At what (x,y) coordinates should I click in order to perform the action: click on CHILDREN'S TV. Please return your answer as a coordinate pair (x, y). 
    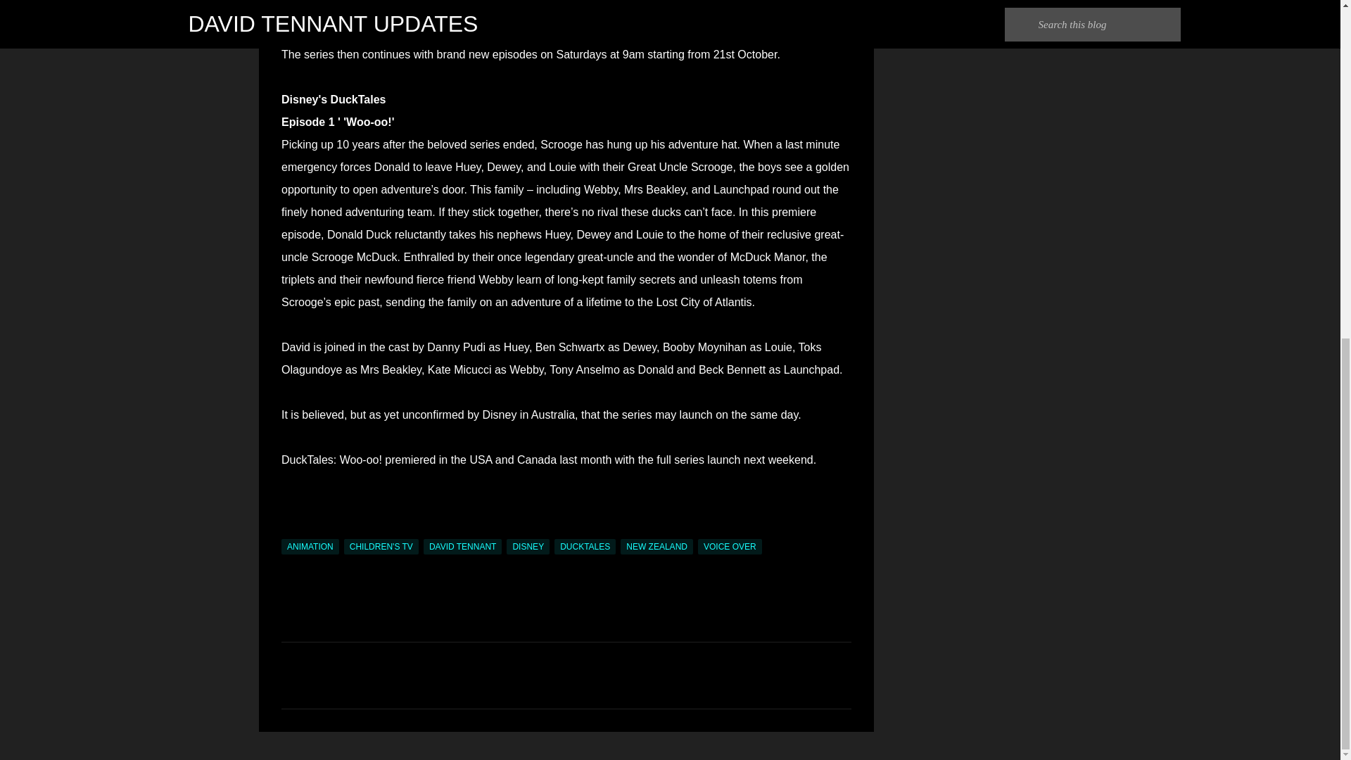
    Looking at the image, I should click on (381, 546).